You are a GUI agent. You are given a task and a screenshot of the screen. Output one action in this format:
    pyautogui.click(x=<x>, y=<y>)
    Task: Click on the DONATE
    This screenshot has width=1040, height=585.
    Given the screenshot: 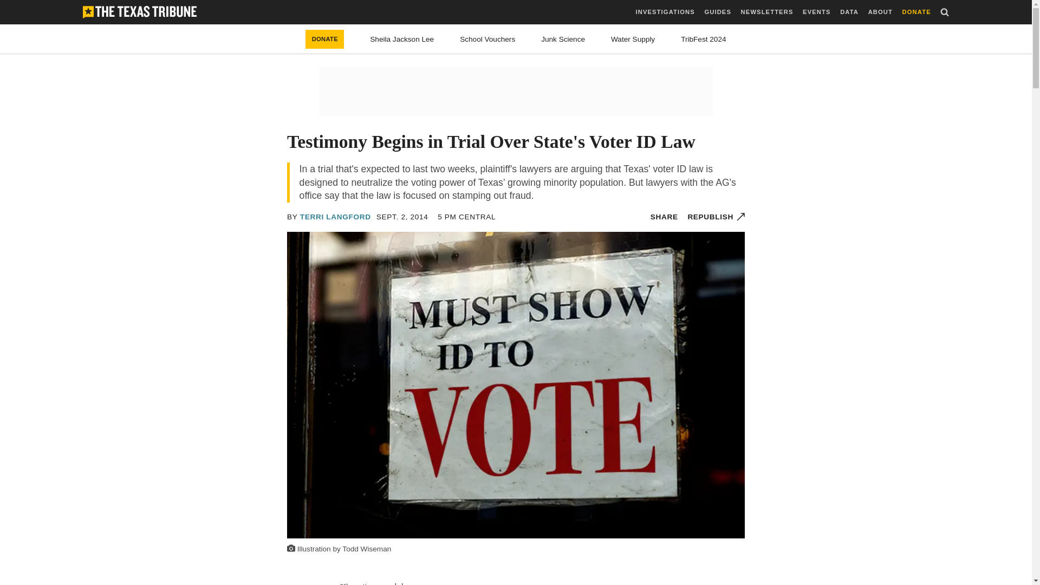 What is the action you would take?
    pyautogui.click(x=916, y=12)
    